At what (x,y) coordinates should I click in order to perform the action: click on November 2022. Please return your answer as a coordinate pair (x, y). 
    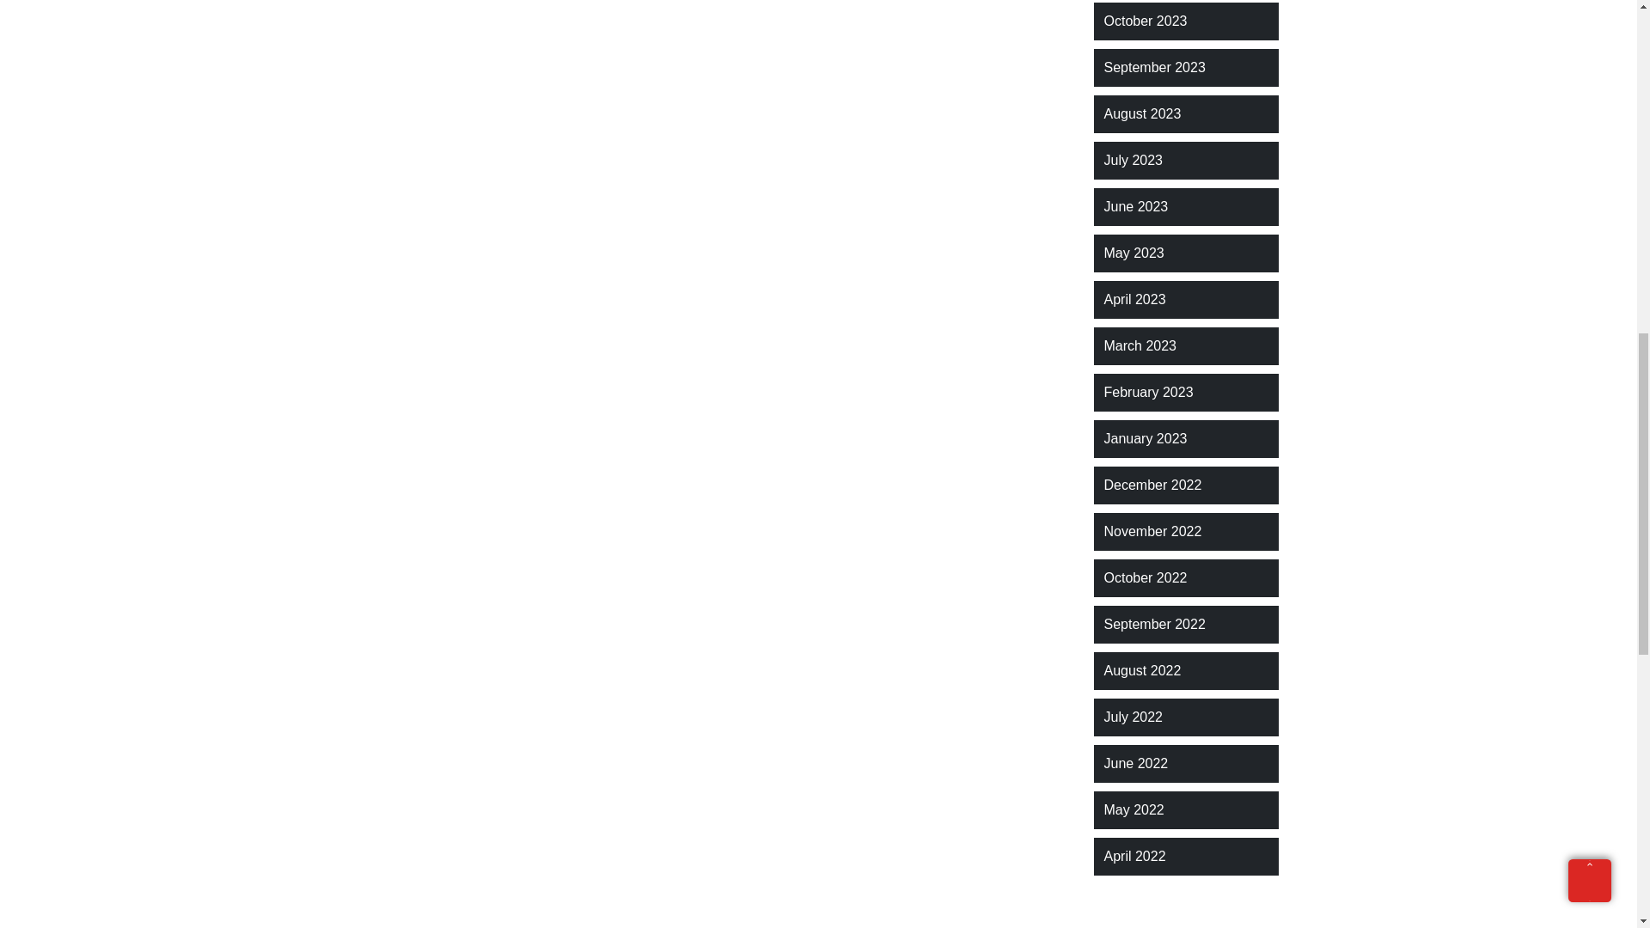
    Looking at the image, I should click on (1152, 531).